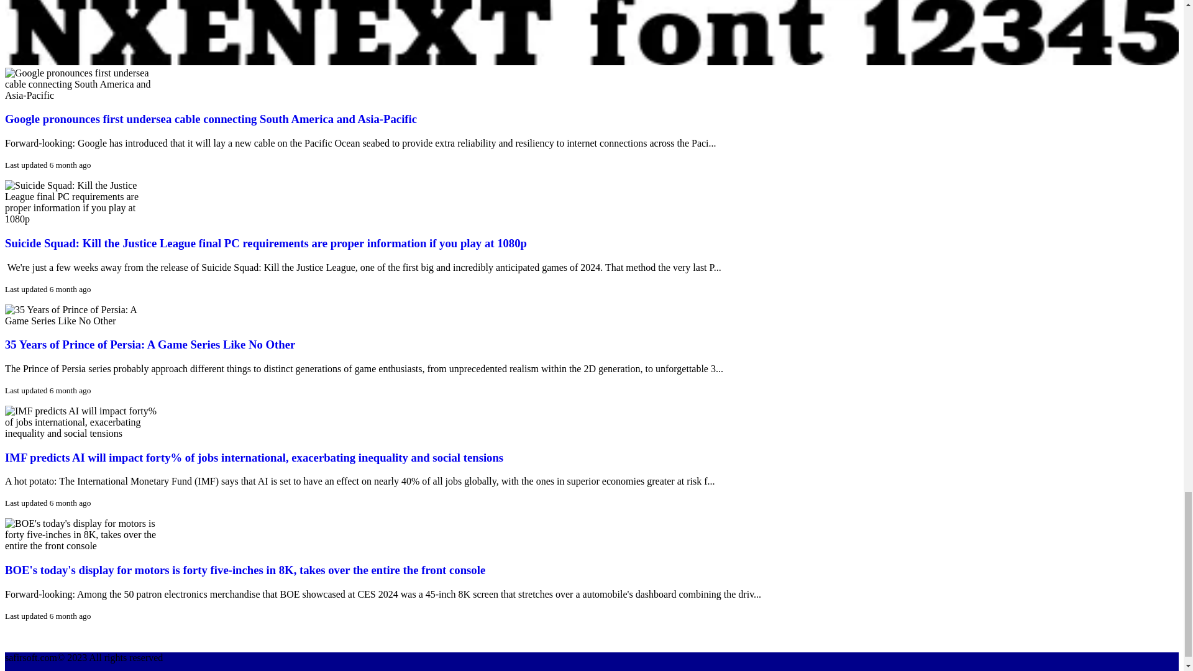 This screenshot has width=1193, height=671. Describe the element at coordinates (149, 344) in the screenshot. I see `35 Years of Prince of Persia: A Game Series Like No Other` at that location.